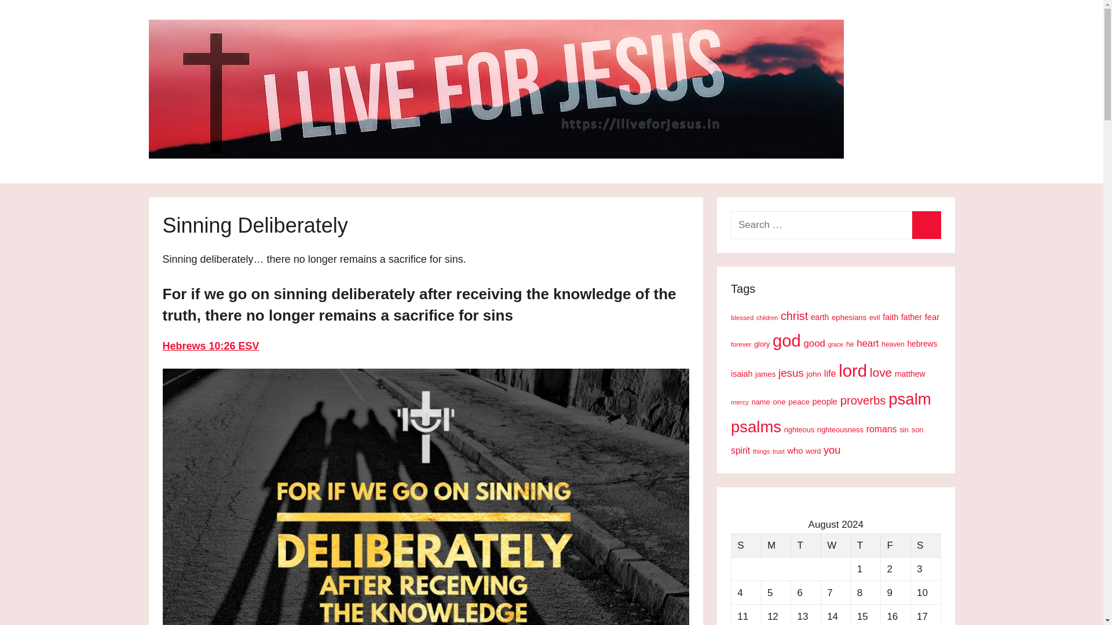 Image resolution: width=1112 pixels, height=625 pixels. I want to click on Monday, so click(776, 545).